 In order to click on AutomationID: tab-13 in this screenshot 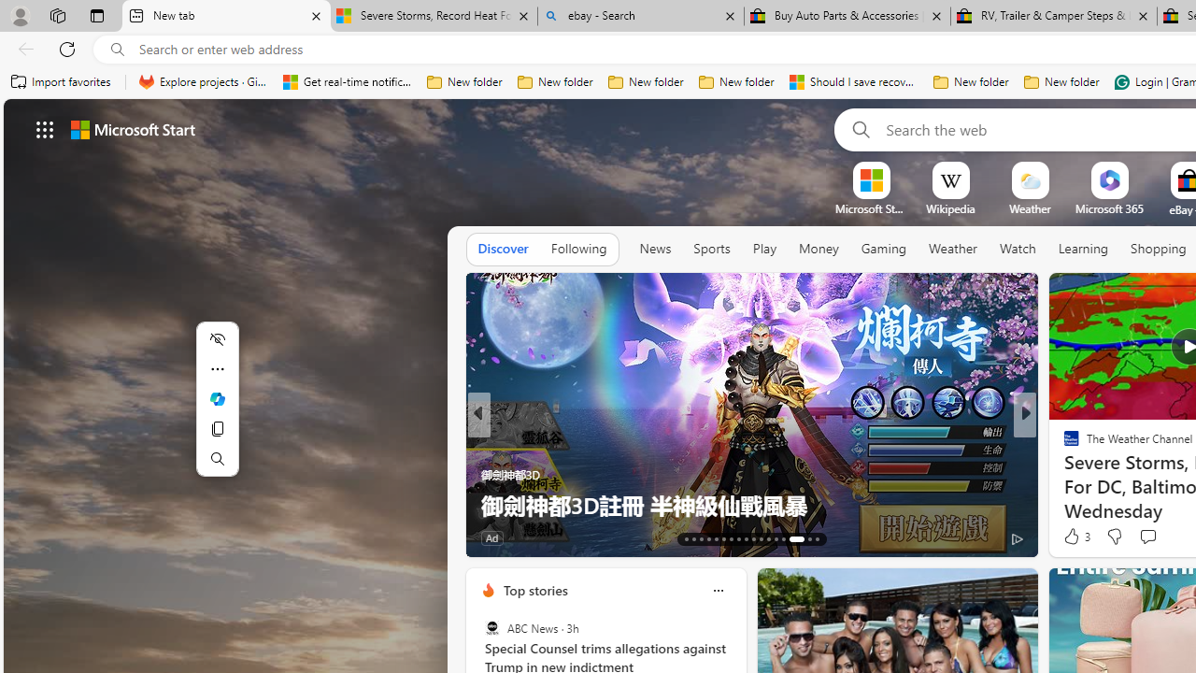, I will do `click(686, 538)`.